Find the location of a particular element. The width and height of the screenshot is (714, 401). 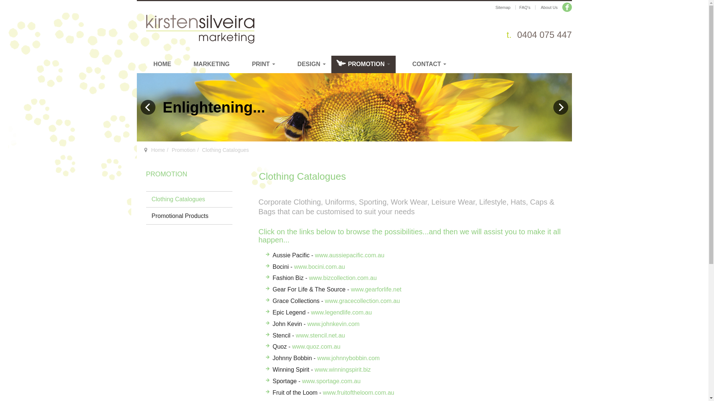

www.stencil.net.au is located at coordinates (321, 336).